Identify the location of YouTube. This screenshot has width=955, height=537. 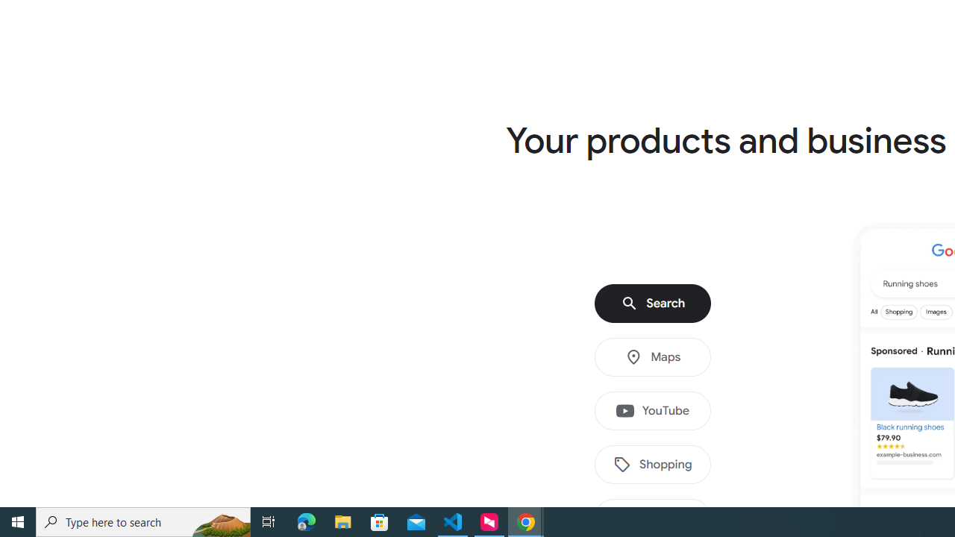
(653, 411).